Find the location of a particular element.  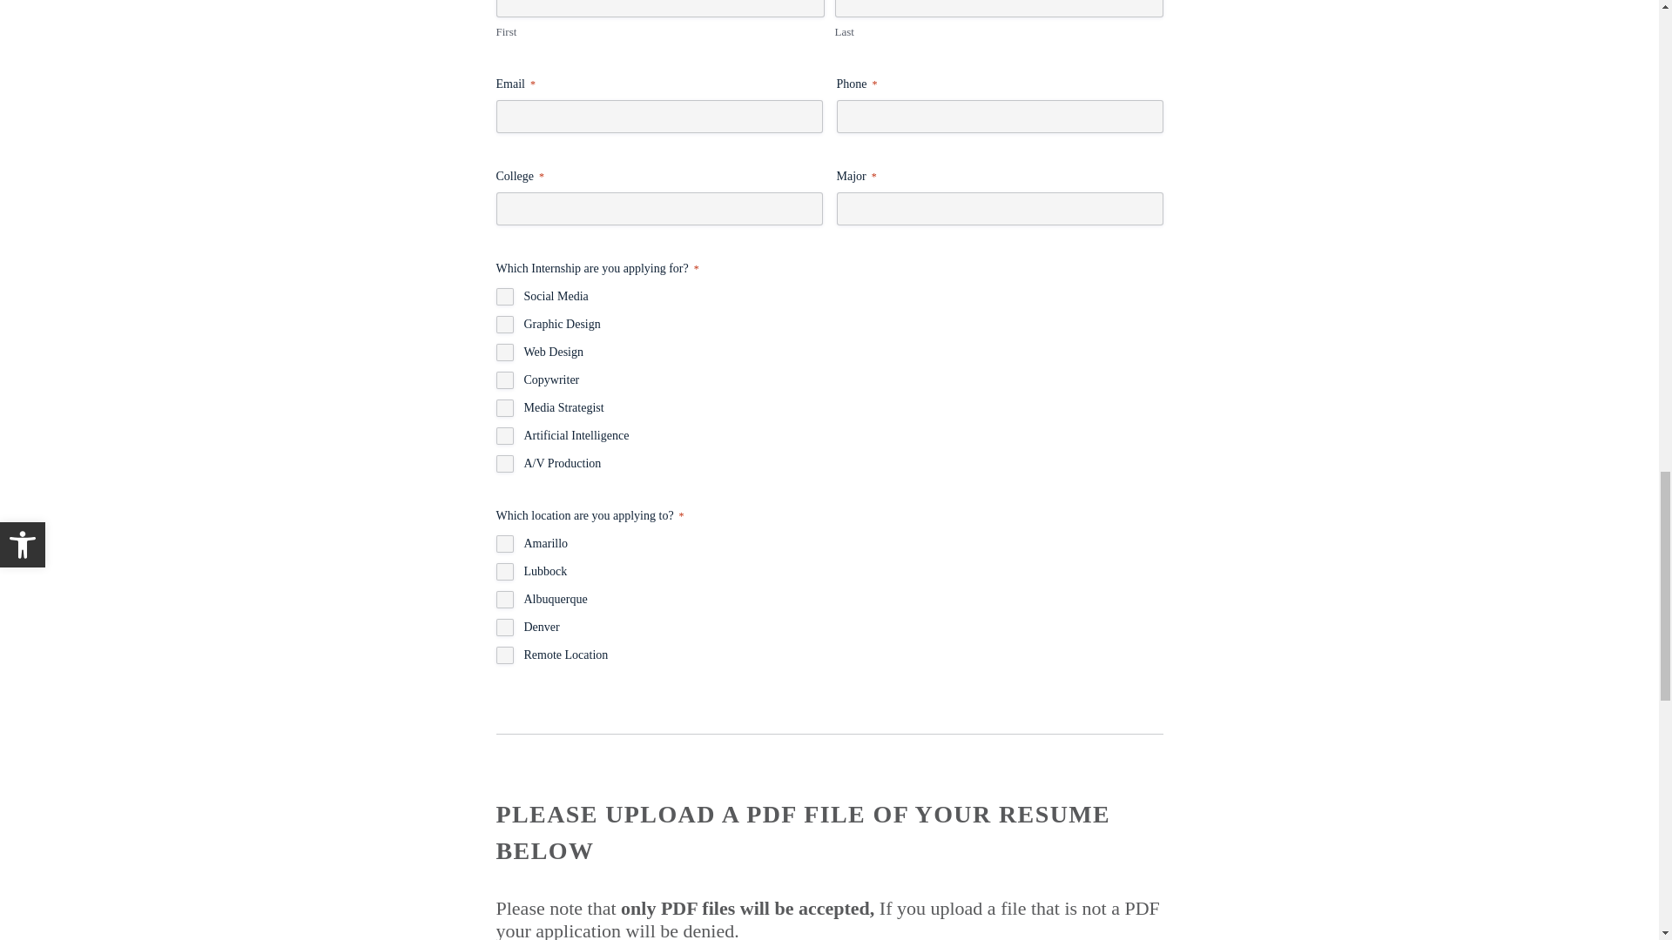

Albuquerque is located at coordinates (505, 599).